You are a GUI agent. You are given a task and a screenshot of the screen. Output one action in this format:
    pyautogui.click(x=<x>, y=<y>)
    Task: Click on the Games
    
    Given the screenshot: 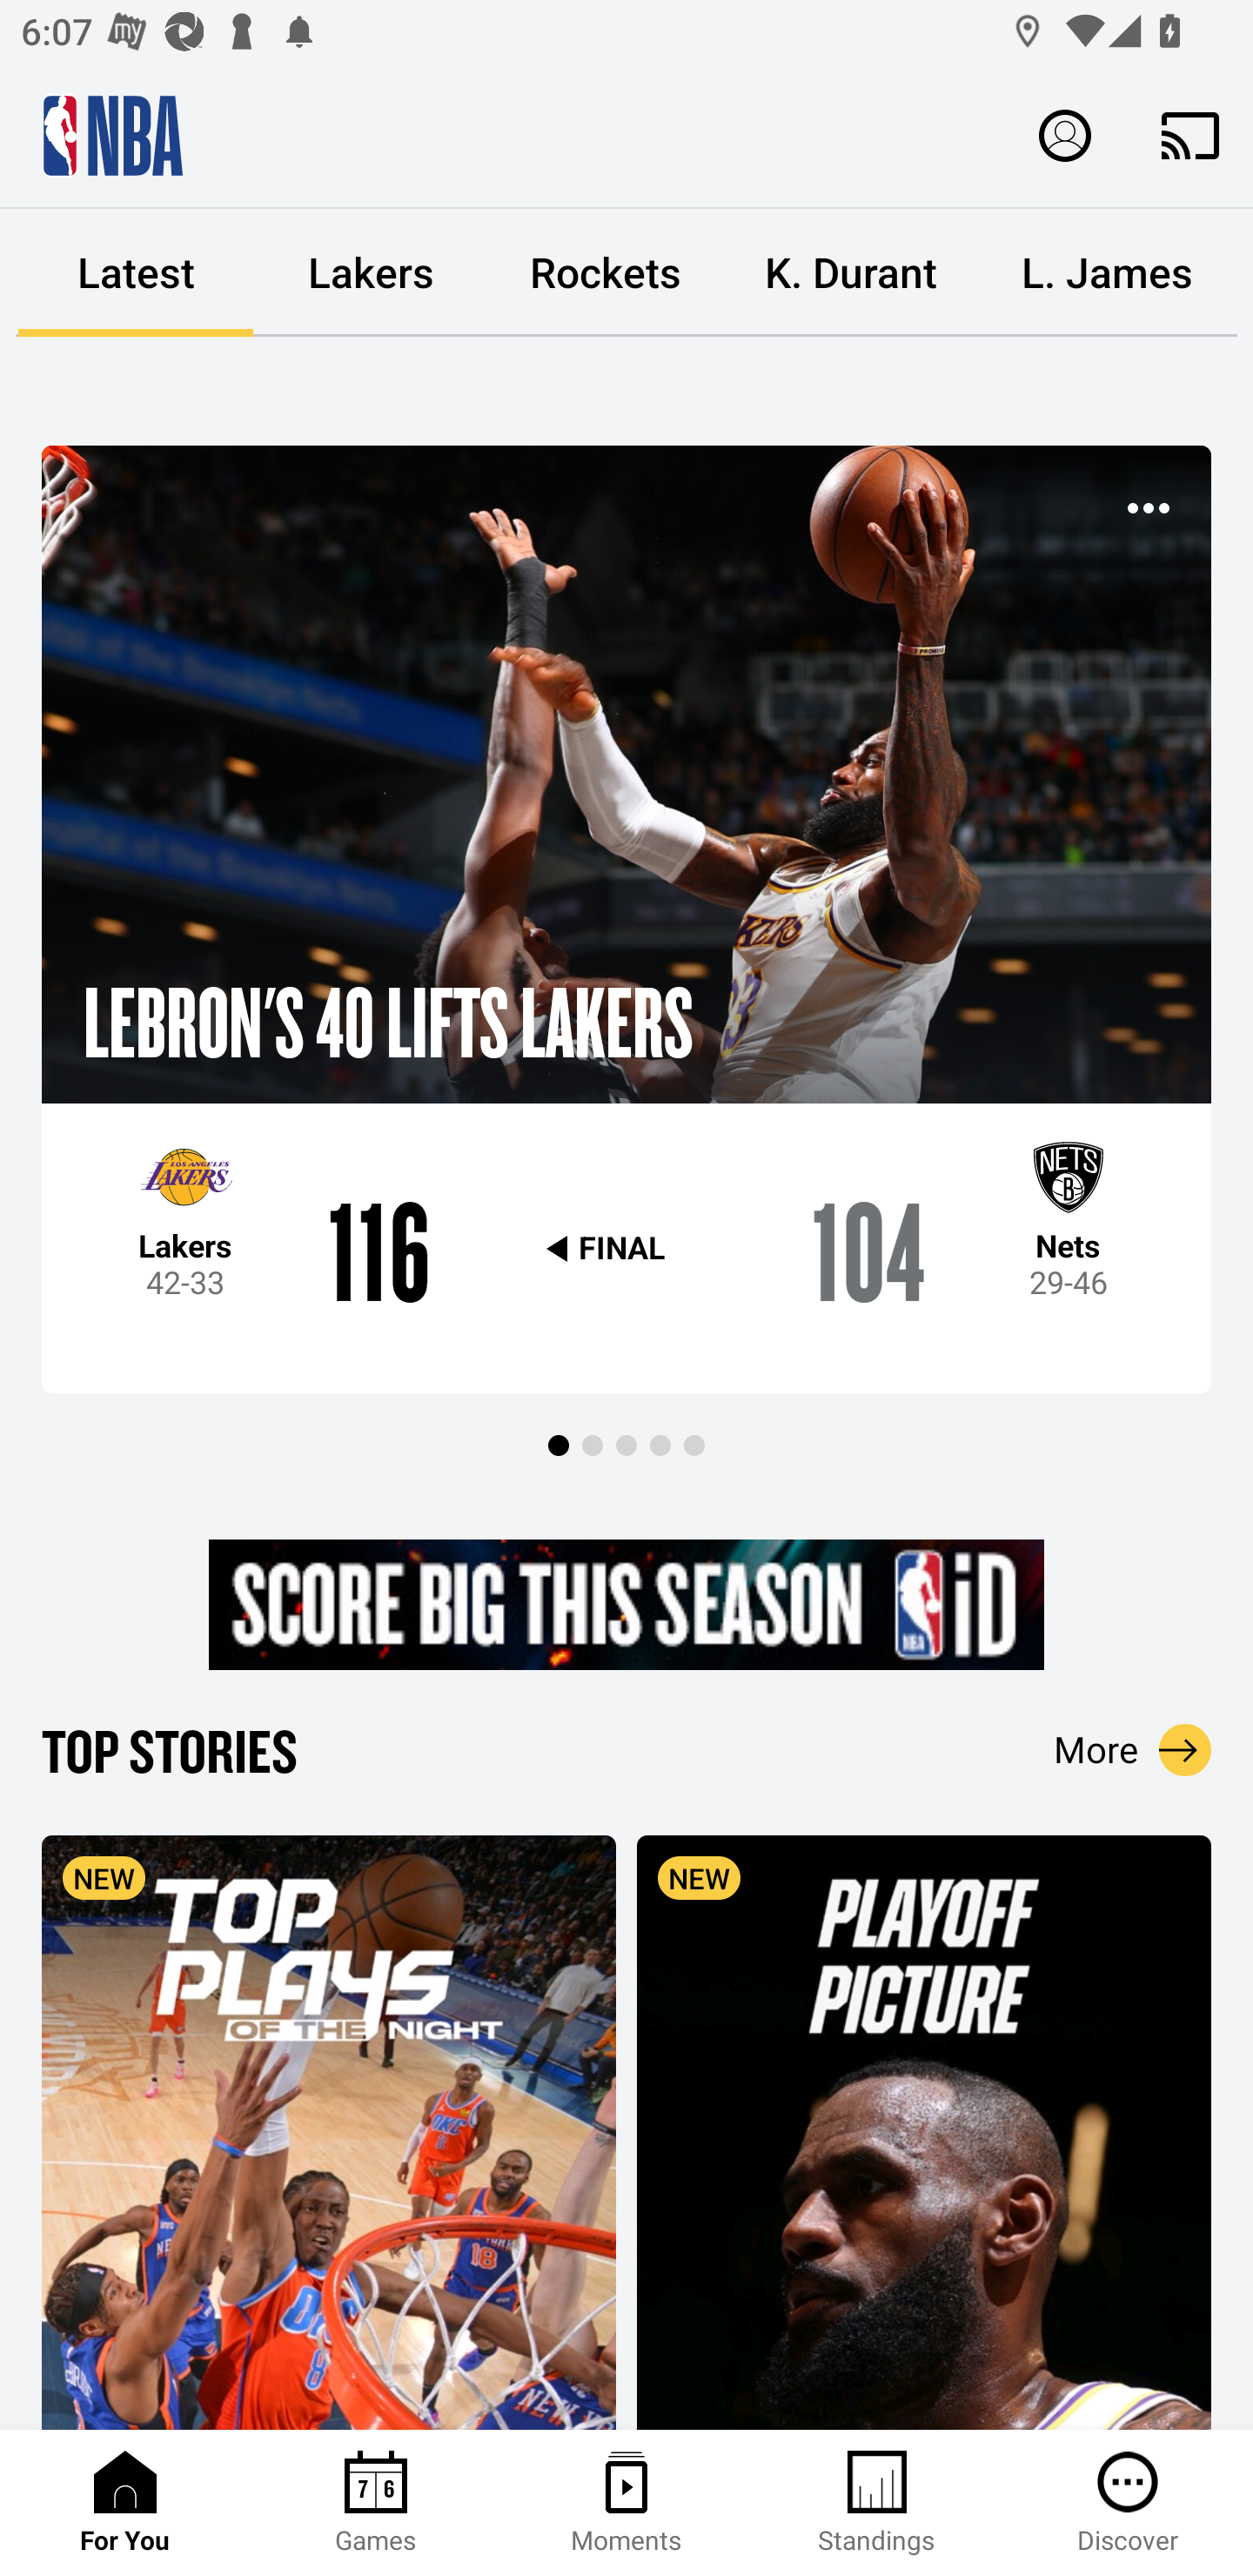 What is the action you would take?
    pyautogui.click(x=376, y=2503)
    